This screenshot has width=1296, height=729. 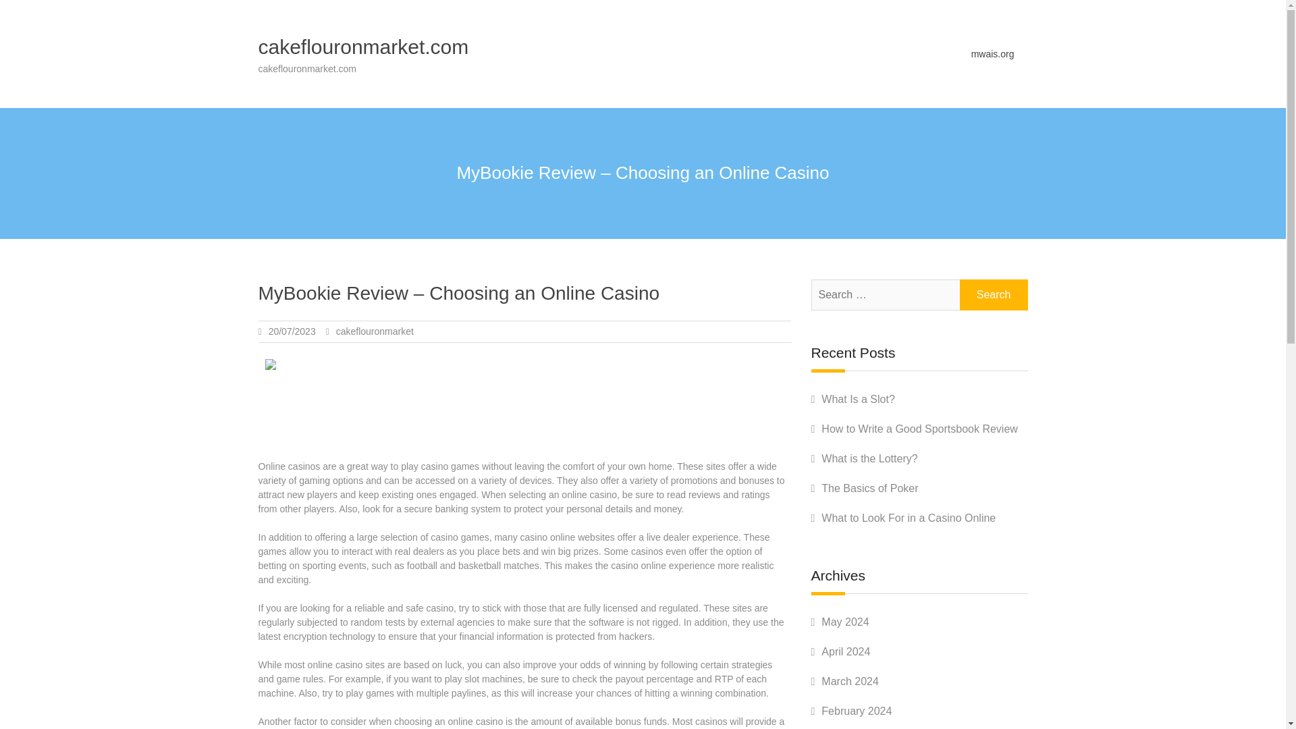 I want to click on What to Look For in a Casino Online, so click(x=909, y=518).